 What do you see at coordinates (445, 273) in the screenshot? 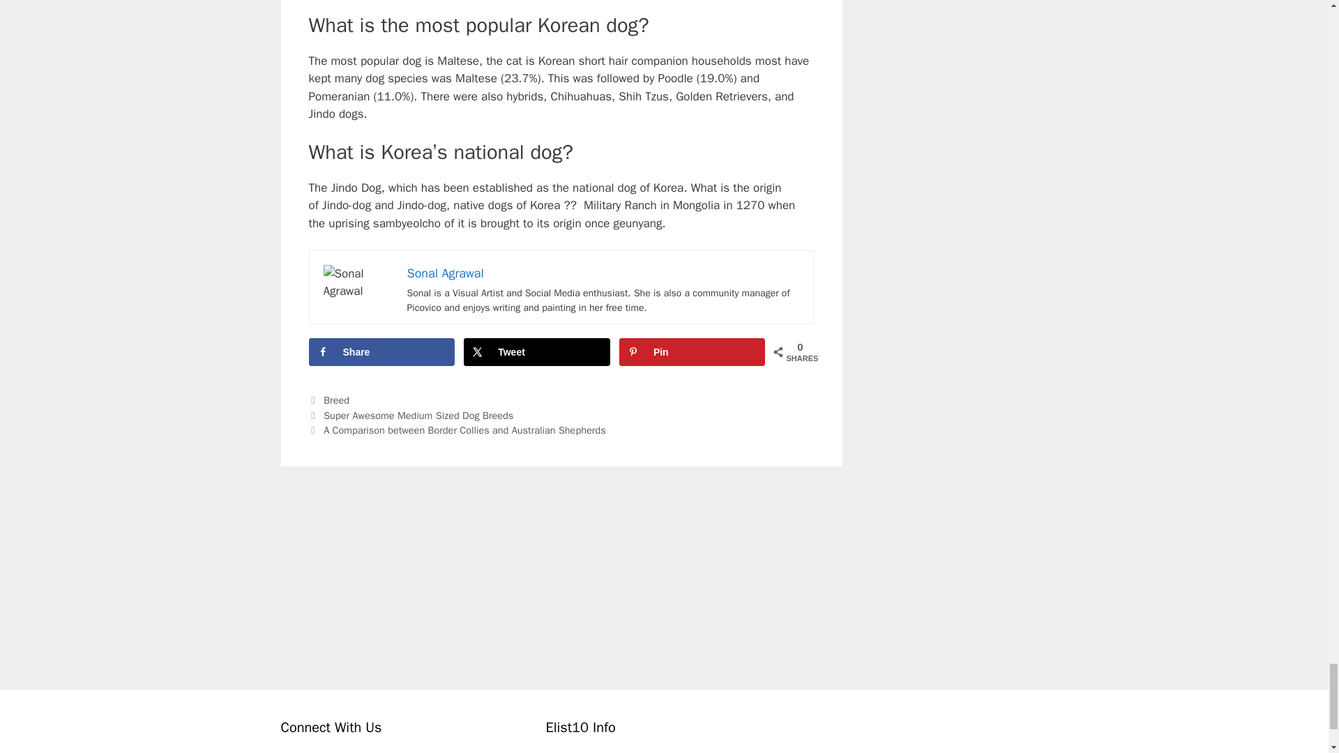
I see `Sonal Agrawal` at bounding box center [445, 273].